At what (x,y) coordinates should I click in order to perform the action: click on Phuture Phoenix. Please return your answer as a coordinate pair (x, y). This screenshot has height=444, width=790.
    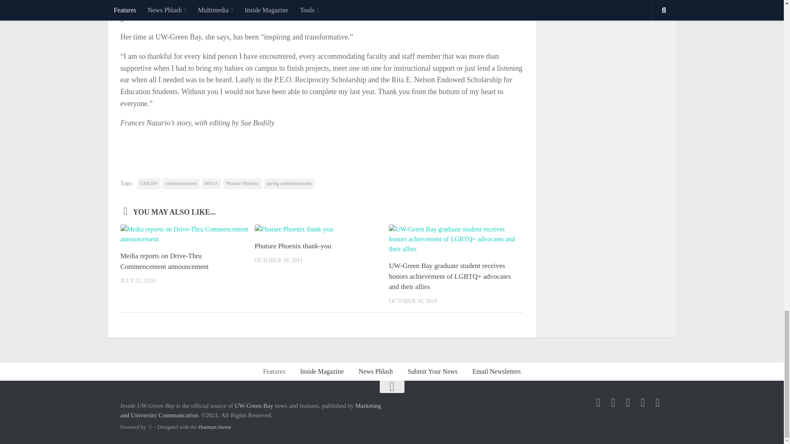
    Looking at the image, I should click on (242, 184).